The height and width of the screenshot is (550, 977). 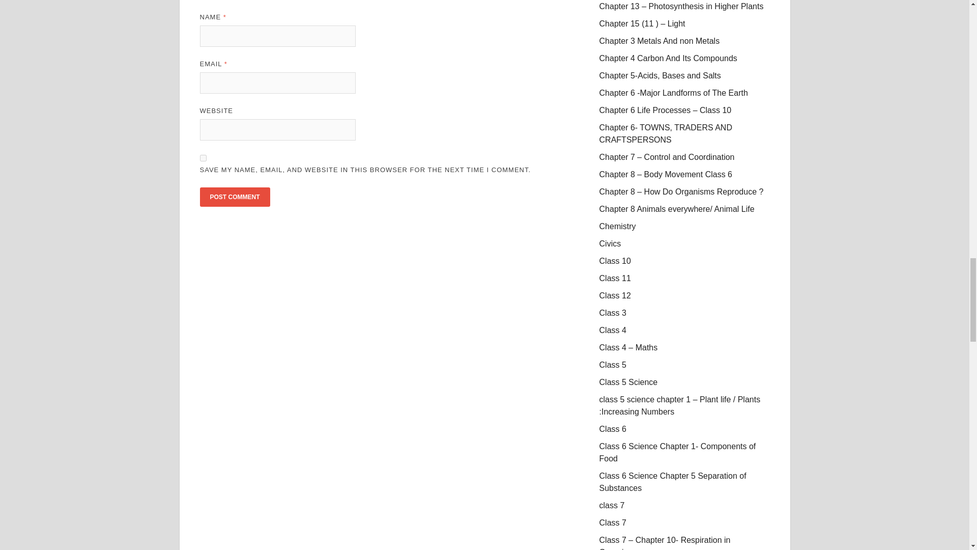 What do you see at coordinates (234, 197) in the screenshot?
I see `Post Comment` at bounding box center [234, 197].